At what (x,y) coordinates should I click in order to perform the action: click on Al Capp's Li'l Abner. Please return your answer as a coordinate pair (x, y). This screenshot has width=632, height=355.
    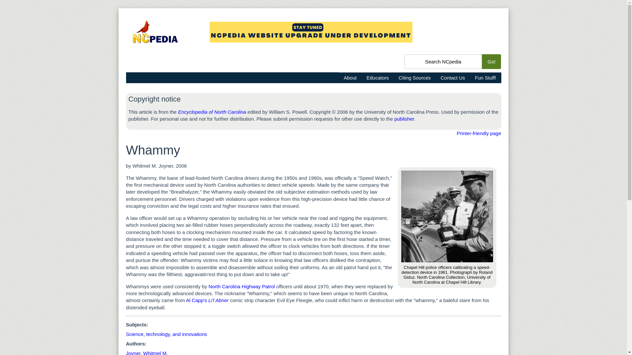
    Looking at the image, I should click on (207, 300).